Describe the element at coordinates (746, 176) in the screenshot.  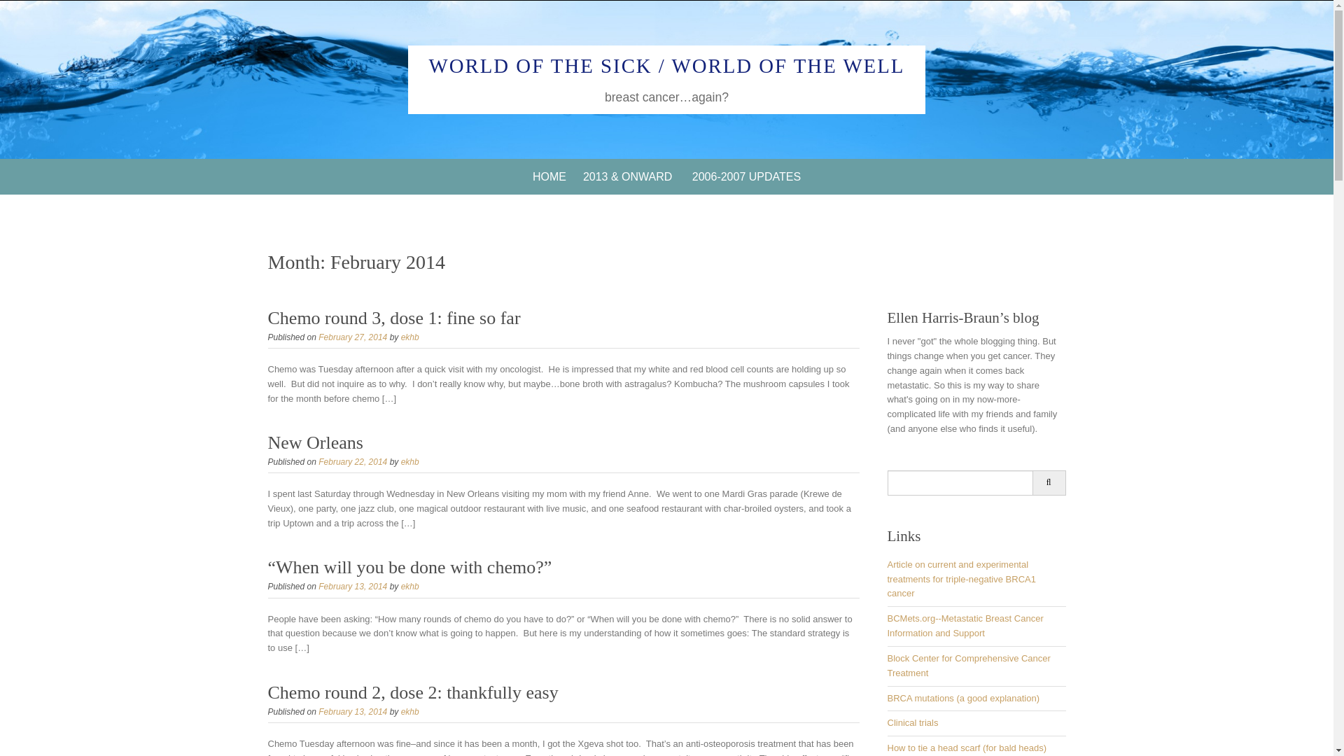
I see `2006-2007 UPDATES` at that location.